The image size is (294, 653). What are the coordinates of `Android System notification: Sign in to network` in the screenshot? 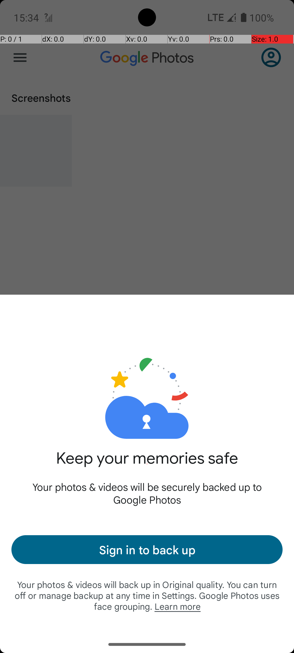 It's located at (48, 17).